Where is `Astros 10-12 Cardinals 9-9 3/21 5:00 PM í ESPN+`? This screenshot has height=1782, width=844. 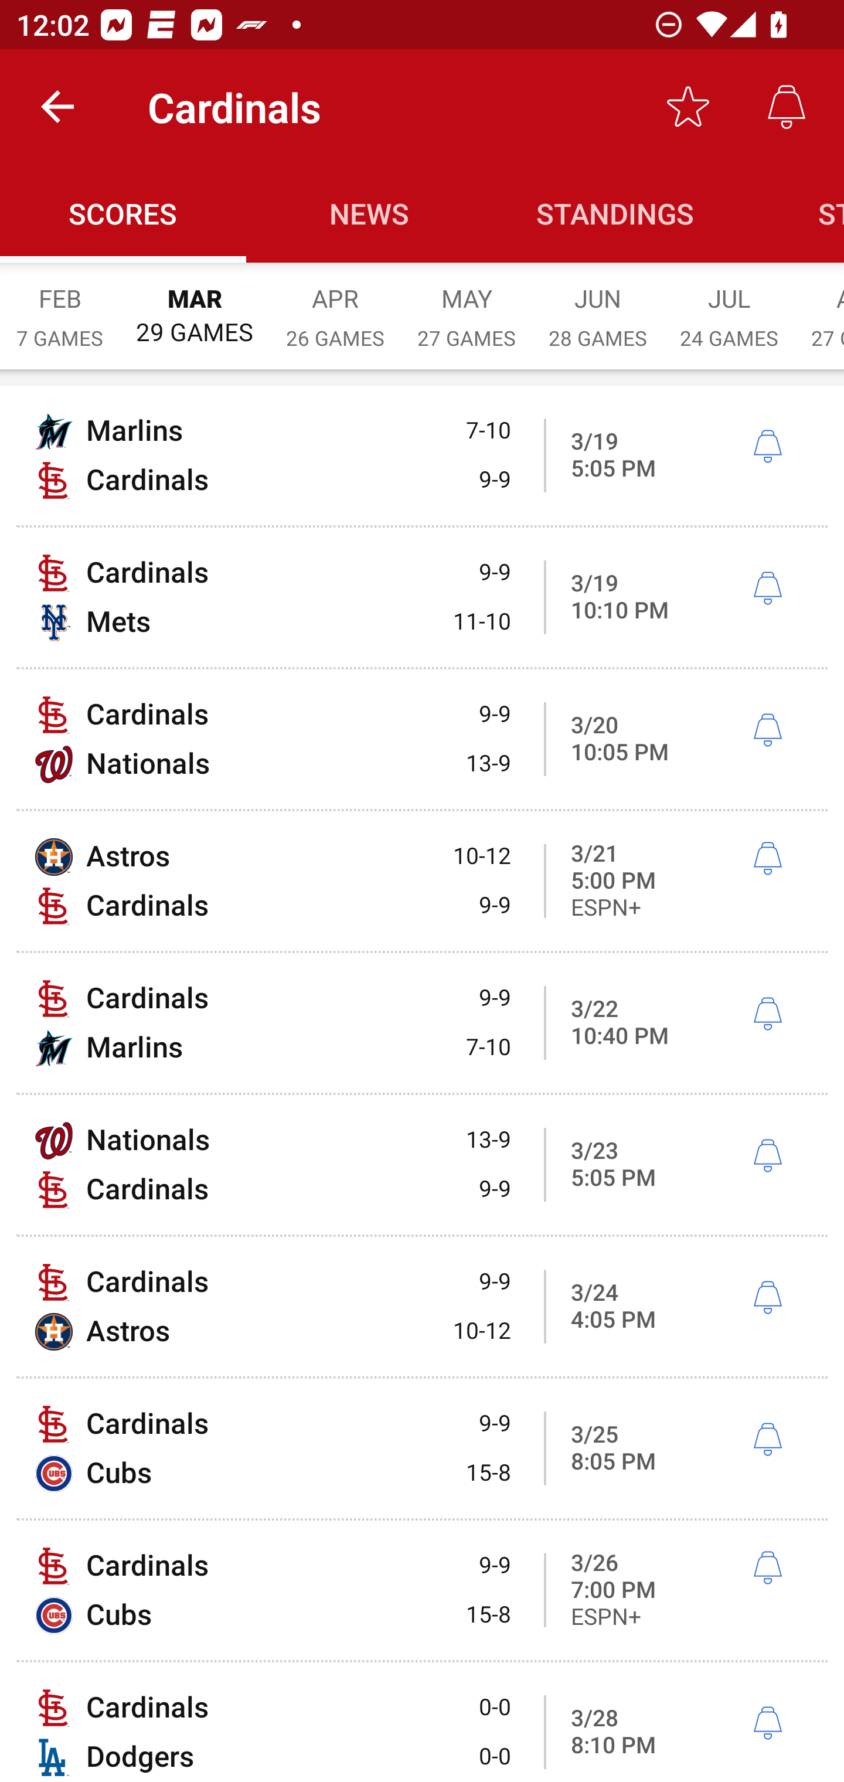 Astros 10-12 Cardinals 9-9 3/21 5:00 PM í ESPN+ is located at coordinates (422, 881).